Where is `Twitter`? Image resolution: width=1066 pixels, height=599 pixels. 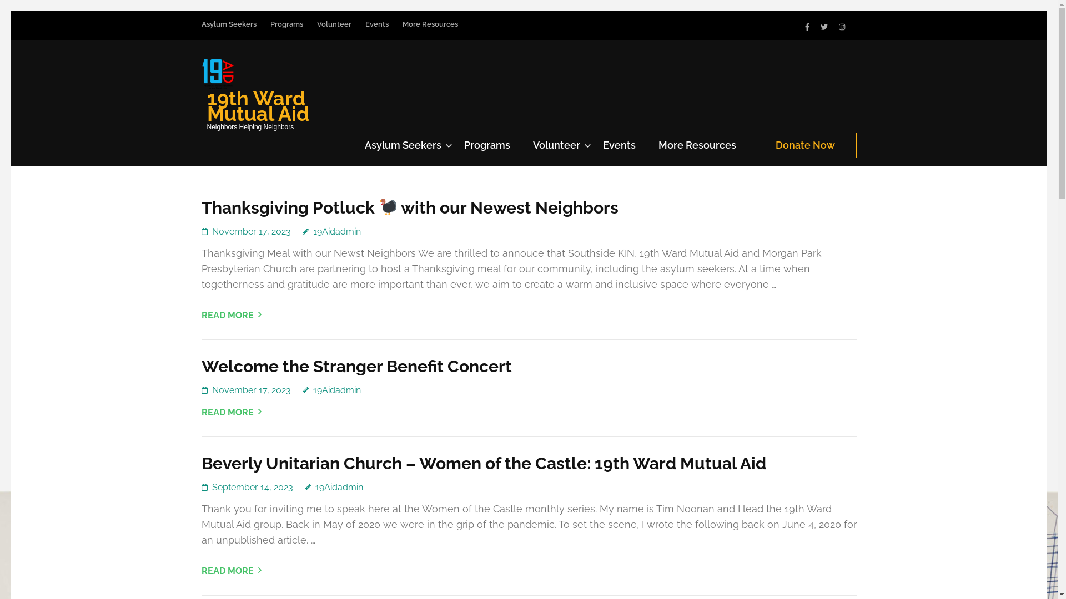 Twitter is located at coordinates (824, 27).